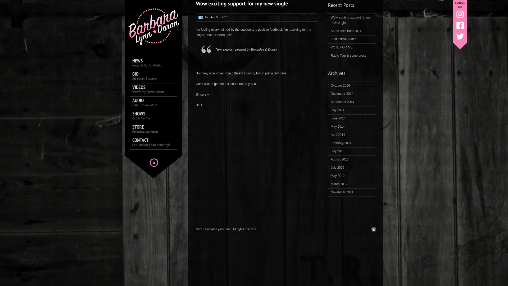 The image size is (508, 286). What do you see at coordinates (352, 119) in the screenshot?
I see `June 2014` at bounding box center [352, 119].